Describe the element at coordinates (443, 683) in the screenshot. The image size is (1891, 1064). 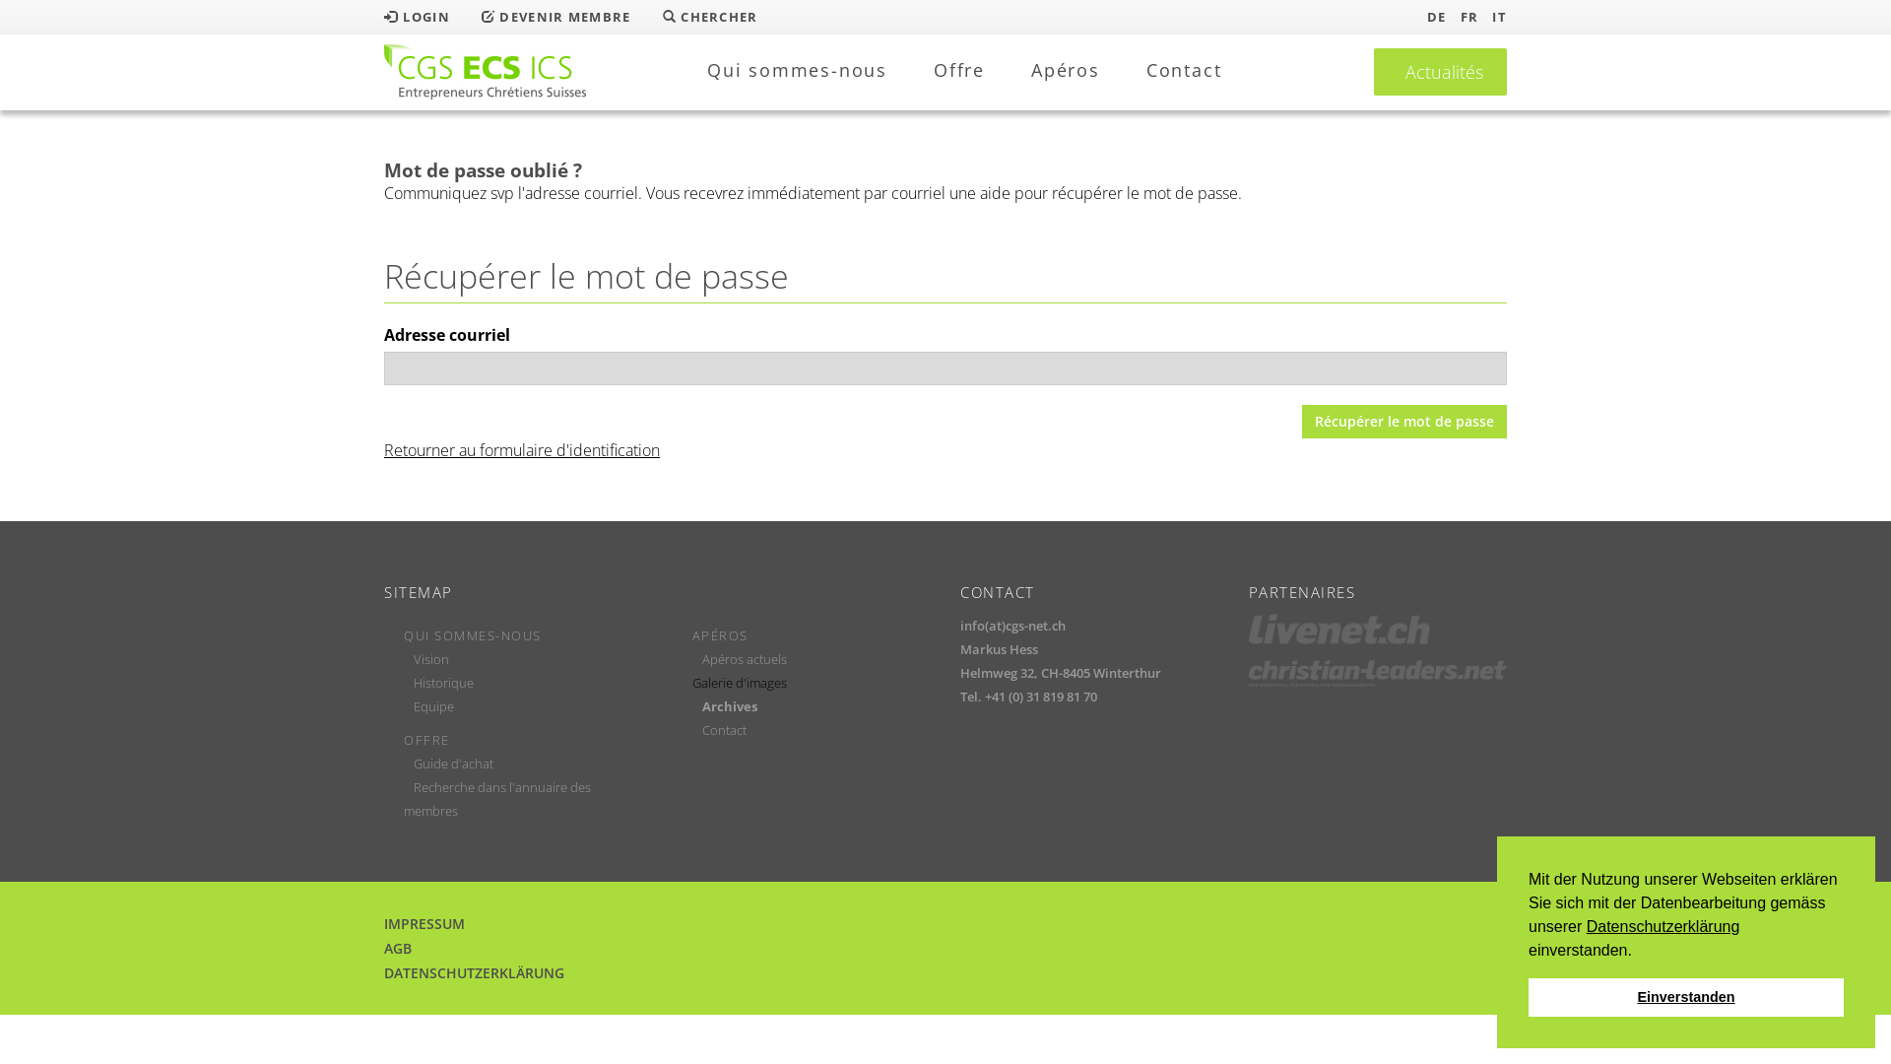
I see `Historique` at that location.